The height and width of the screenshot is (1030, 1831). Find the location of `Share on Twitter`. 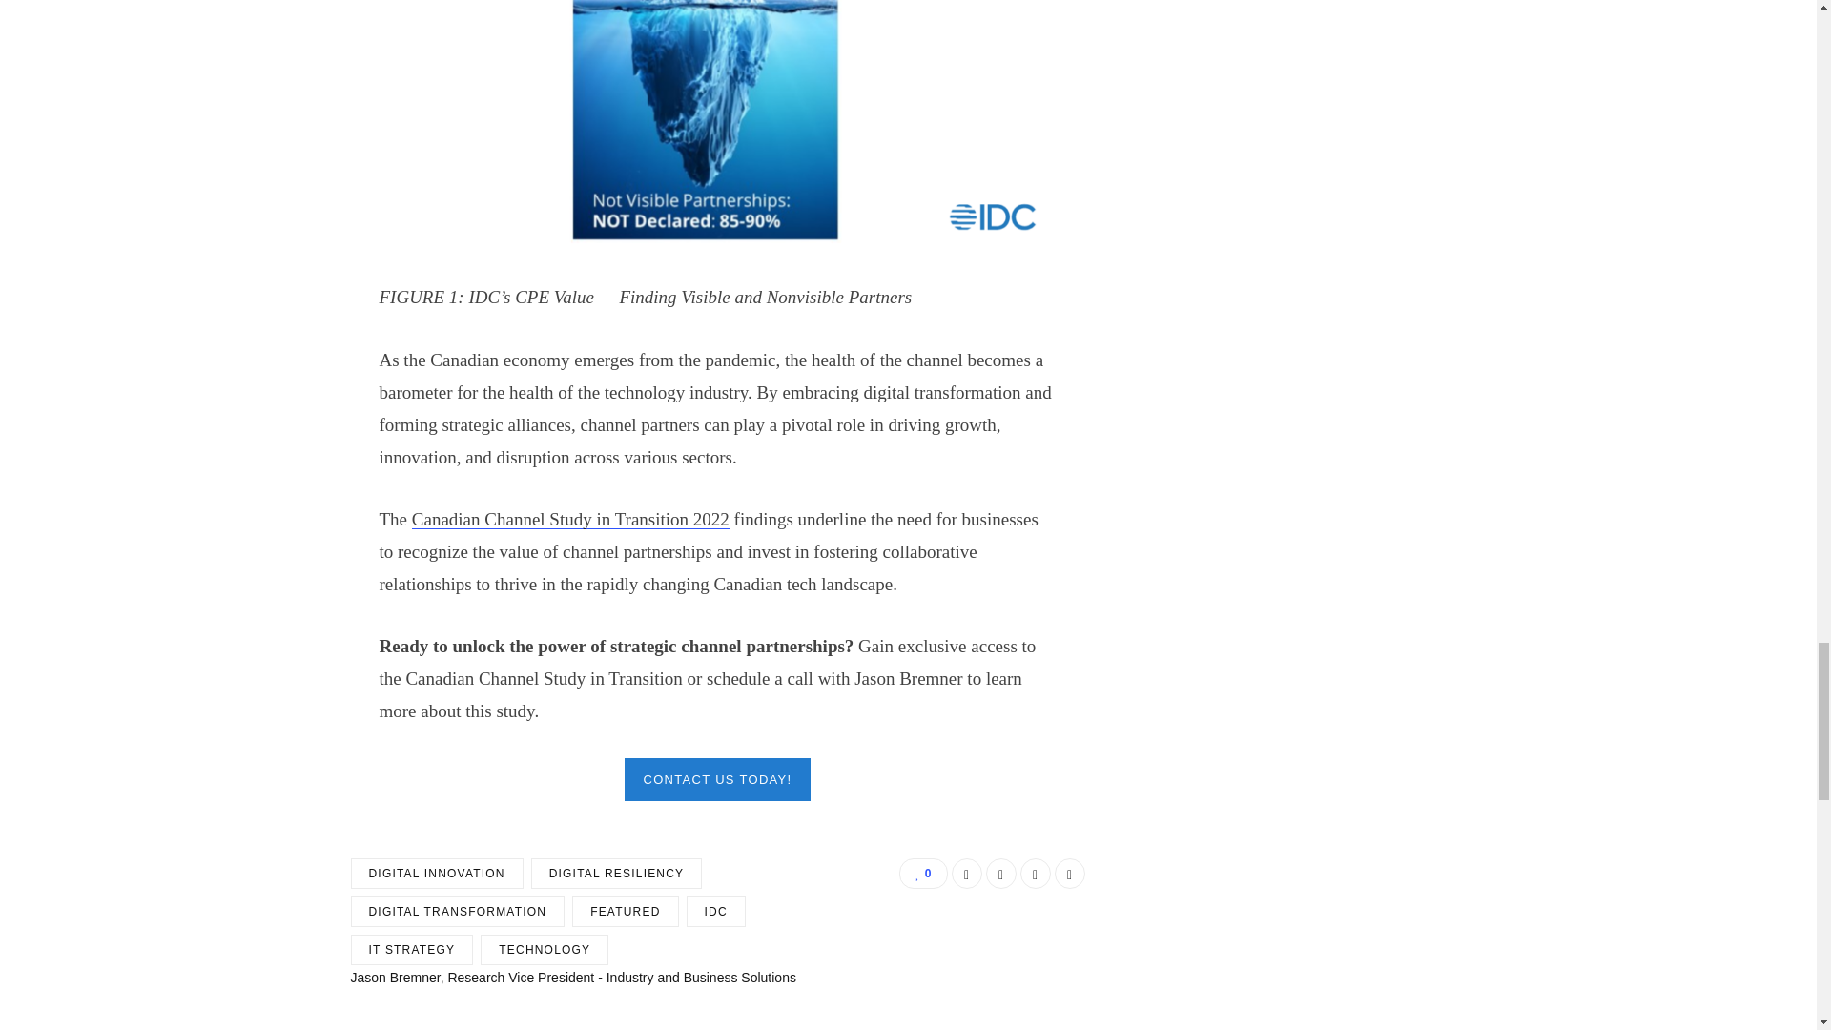

Share on Twitter is located at coordinates (1001, 874).